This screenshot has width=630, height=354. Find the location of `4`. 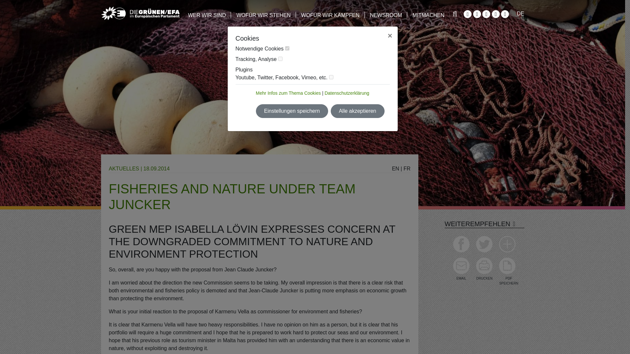

4 is located at coordinates (331, 77).